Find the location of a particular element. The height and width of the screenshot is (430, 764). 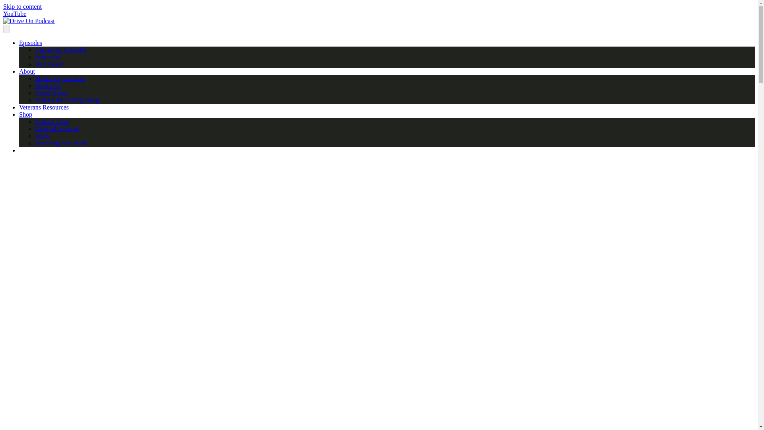

Media Appearances is located at coordinates (60, 79).